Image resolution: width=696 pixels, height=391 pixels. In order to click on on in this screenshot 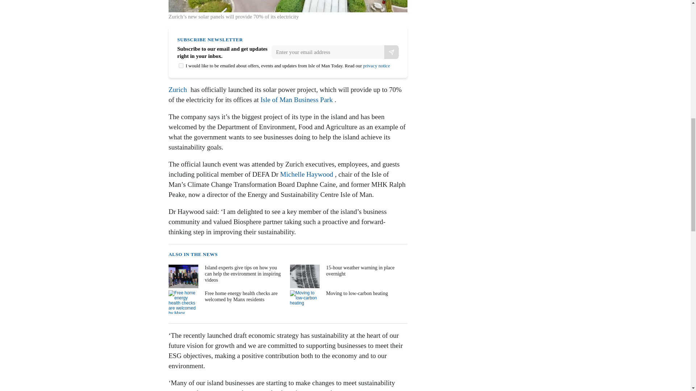, I will do `click(181, 65)`.